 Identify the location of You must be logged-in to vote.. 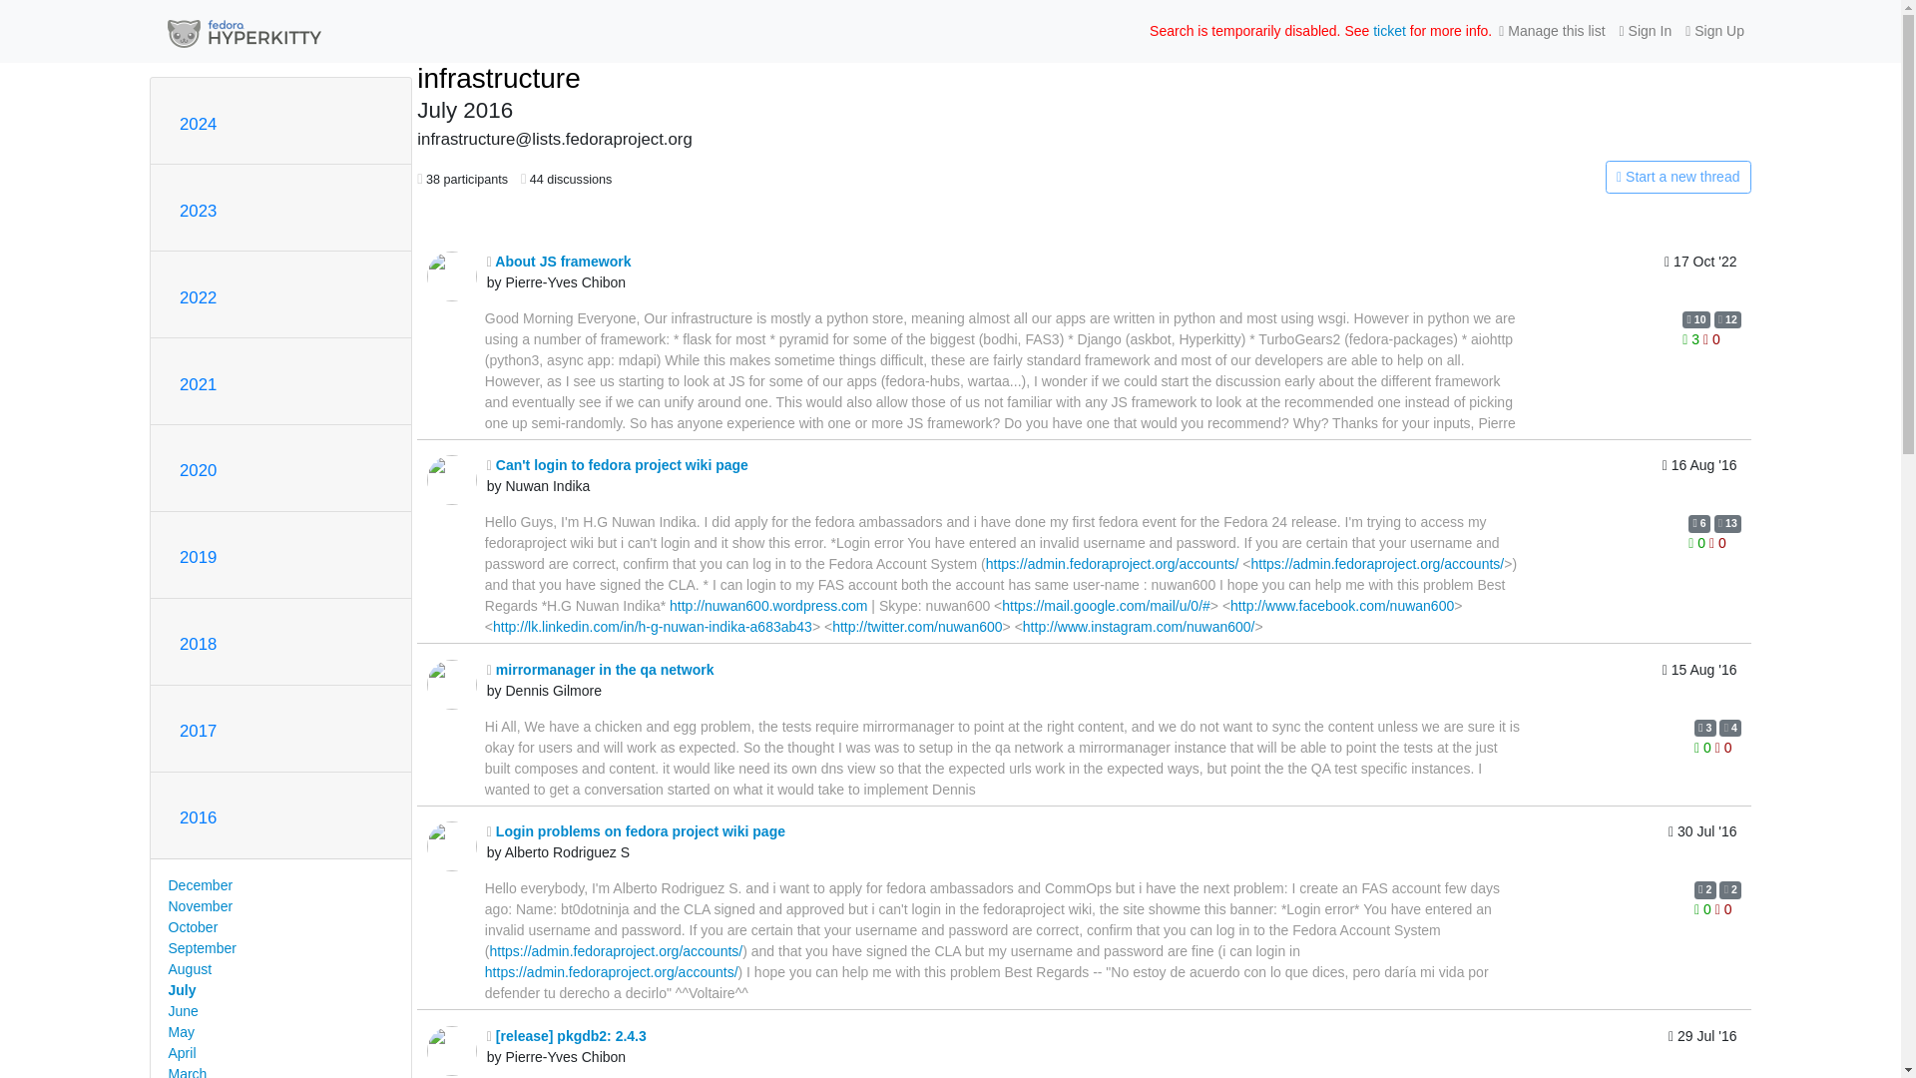
(1692, 338).